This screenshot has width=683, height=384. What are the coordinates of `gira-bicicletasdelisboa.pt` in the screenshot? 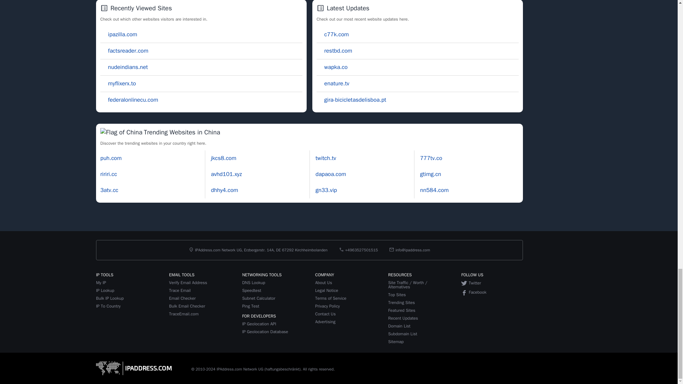 It's located at (351, 100).